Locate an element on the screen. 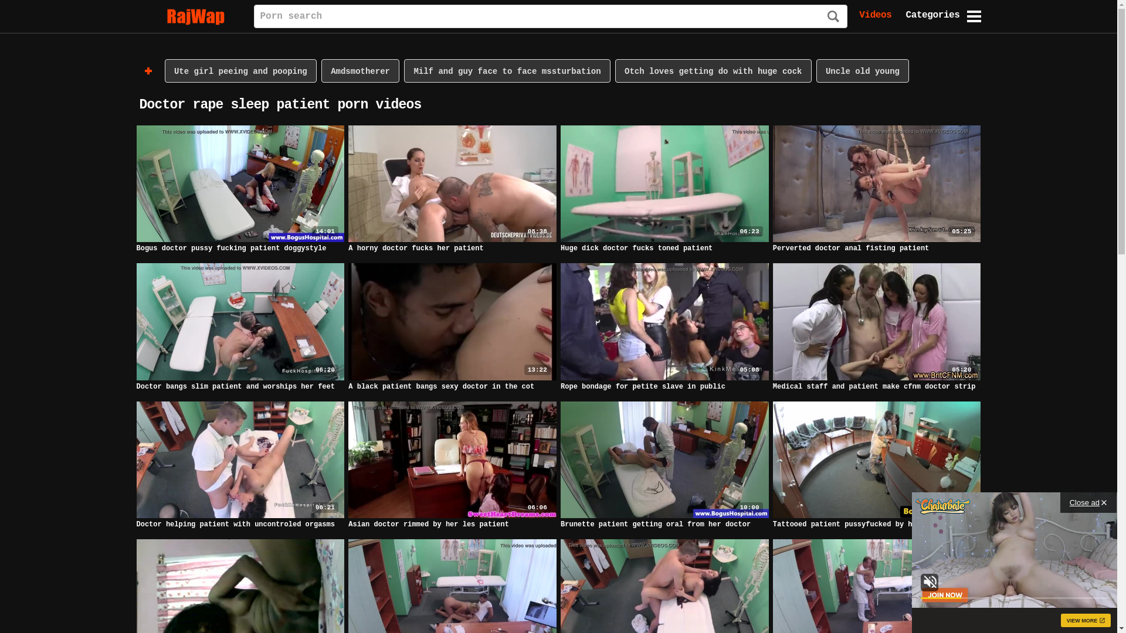 The image size is (1126, 633). Medical staff and patient make cfnm doctor strip is located at coordinates (874, 387).